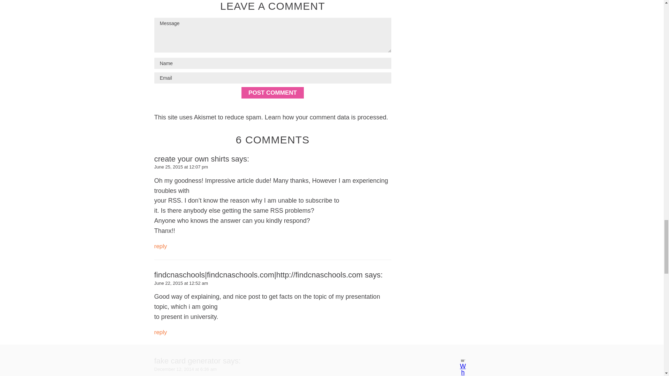  What do you see at coordinates (272, 93) in the screenshot?
I see `Post Comment` at bounding box center [272, 93].